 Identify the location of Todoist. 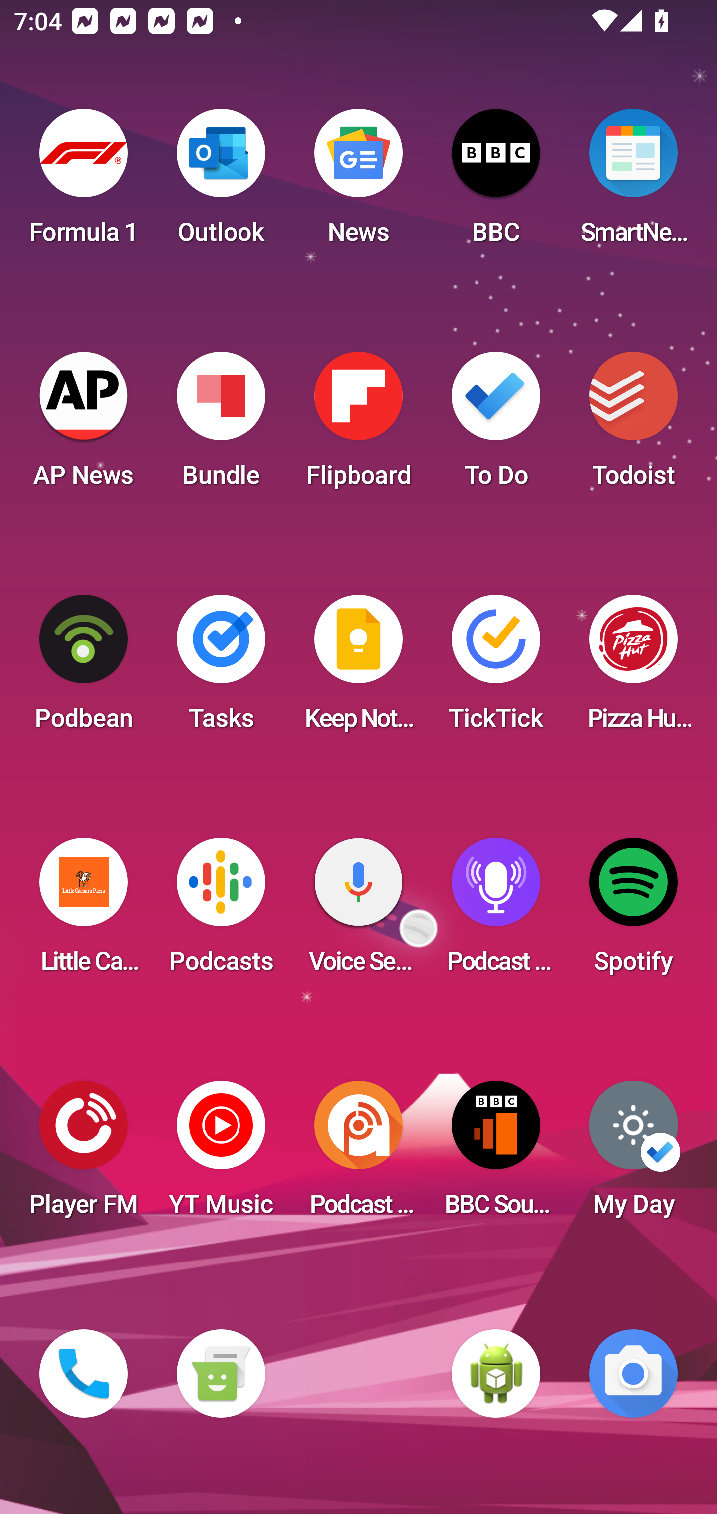
(633, 425).